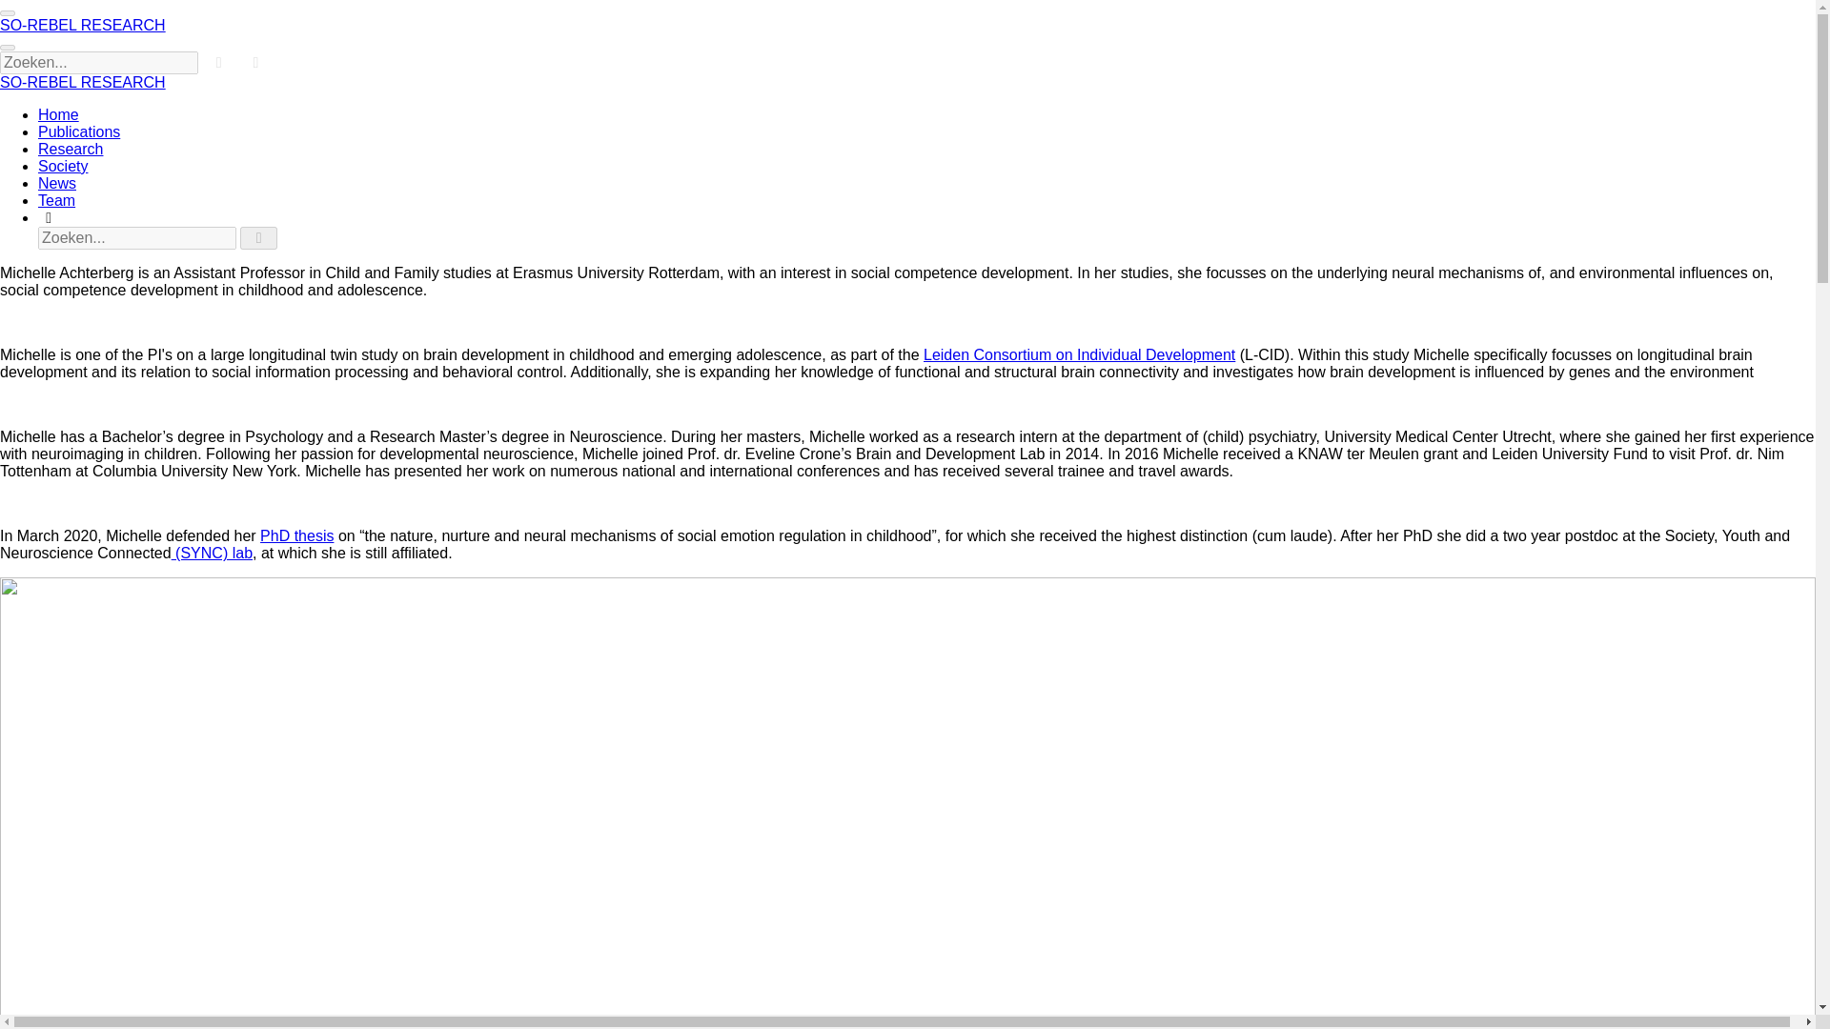 The image size is (1830, 1029). Describe the element at coordinates (295, 535) in the screenshot. I see `PhD thesis` at that location.